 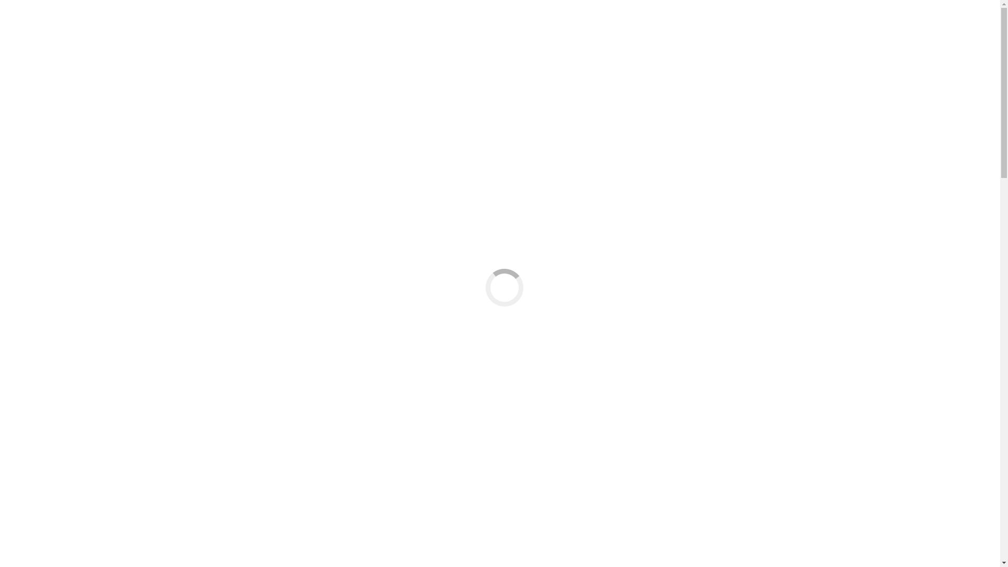 I want to click on Newsletter, so click(x=64, y=355).